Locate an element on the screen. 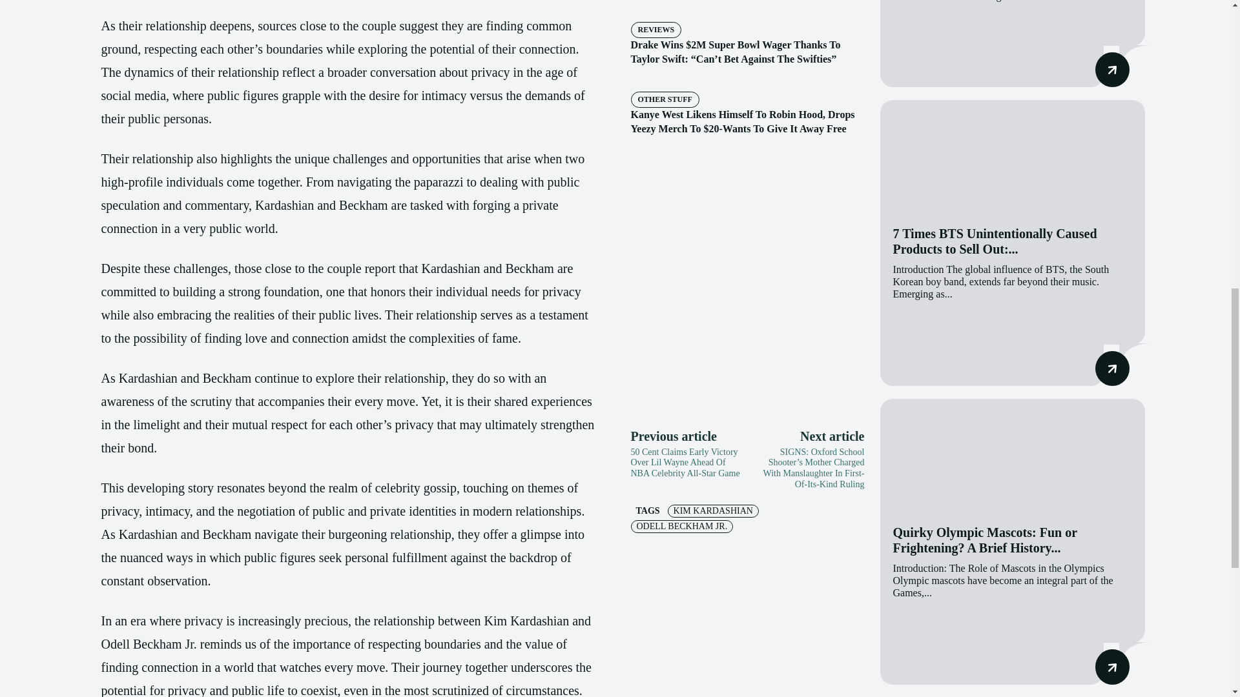 The width and height of the screenshot is (1240, 697). REVIEWS is located at coordinates (655, 30).